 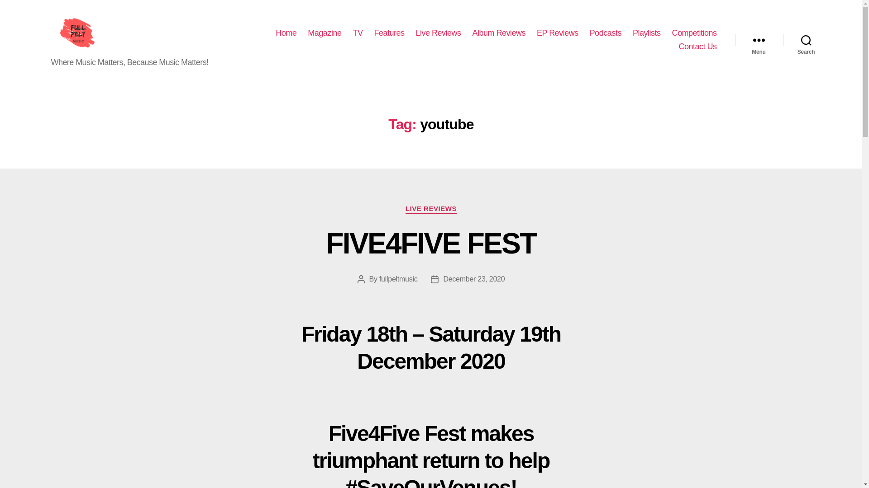 I want to click on Album Reviews, so click(x=499, y=33).